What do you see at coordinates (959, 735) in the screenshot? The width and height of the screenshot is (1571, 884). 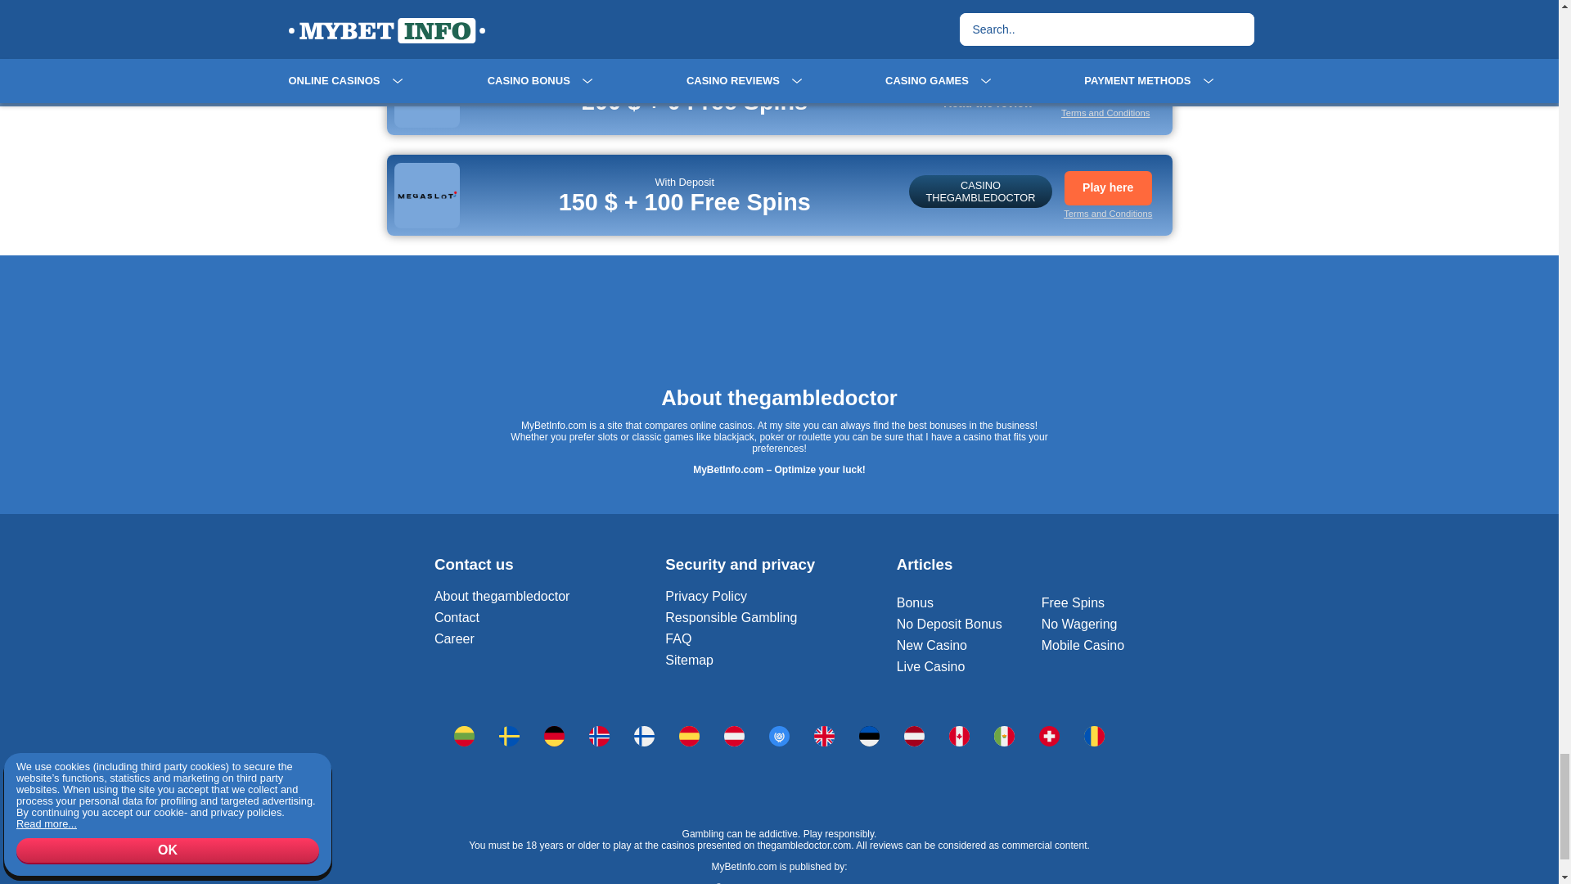 I see `Spinaru` at bounding box center [959, 735].